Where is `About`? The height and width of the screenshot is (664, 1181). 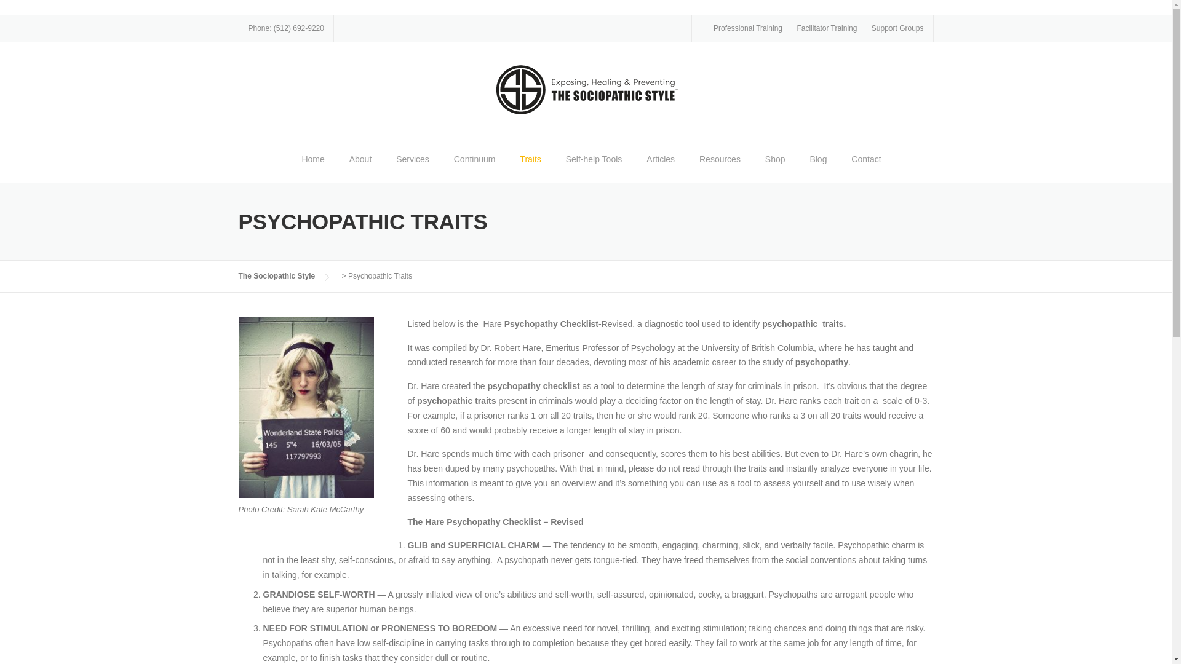
About is located at coordinates (360, 160).